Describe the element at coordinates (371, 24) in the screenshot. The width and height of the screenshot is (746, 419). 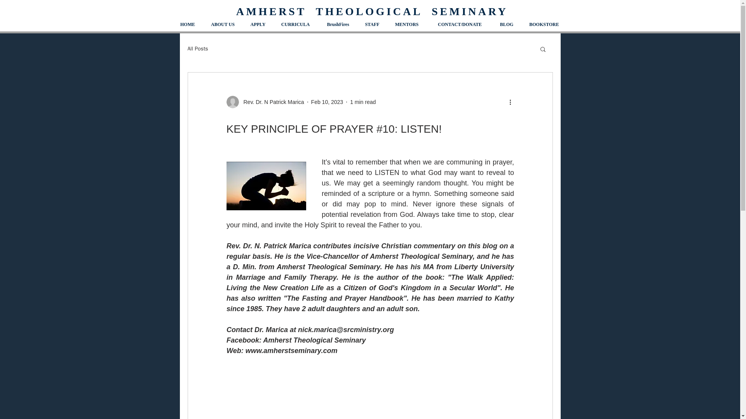
I see `STAFF` at that location.